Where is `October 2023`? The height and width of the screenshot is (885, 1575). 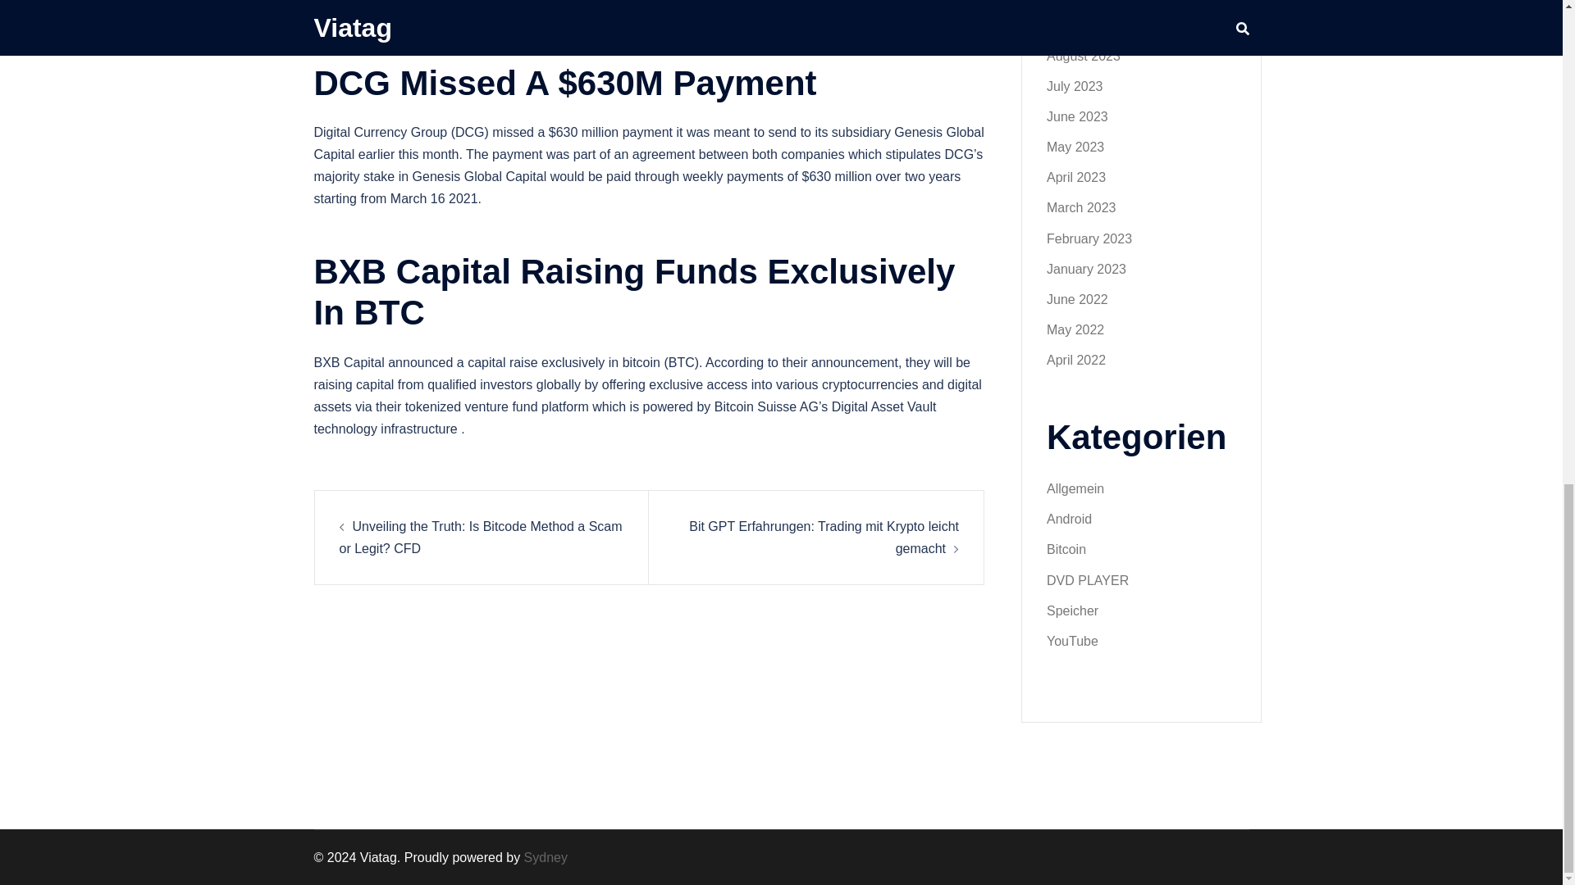
October 2023 is located at coordinates (1086, 1).